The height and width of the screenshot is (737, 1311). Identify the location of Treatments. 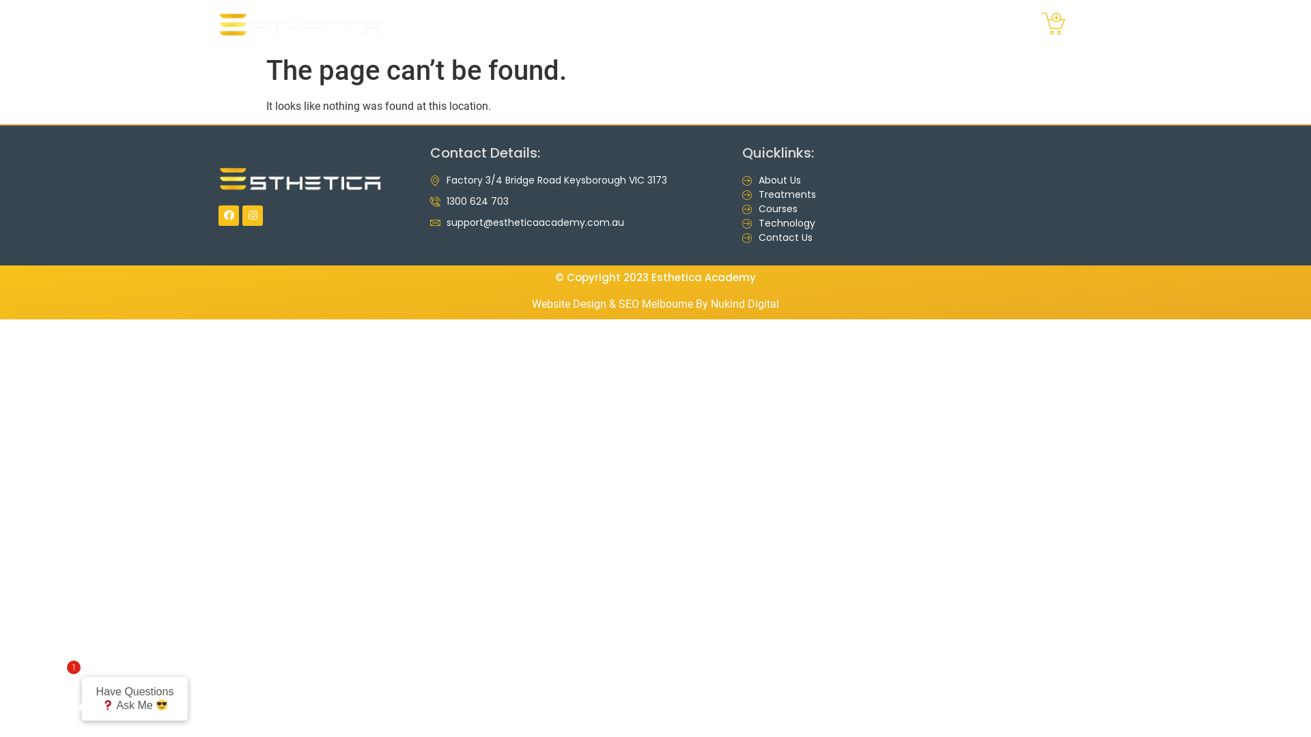
(828, 195).